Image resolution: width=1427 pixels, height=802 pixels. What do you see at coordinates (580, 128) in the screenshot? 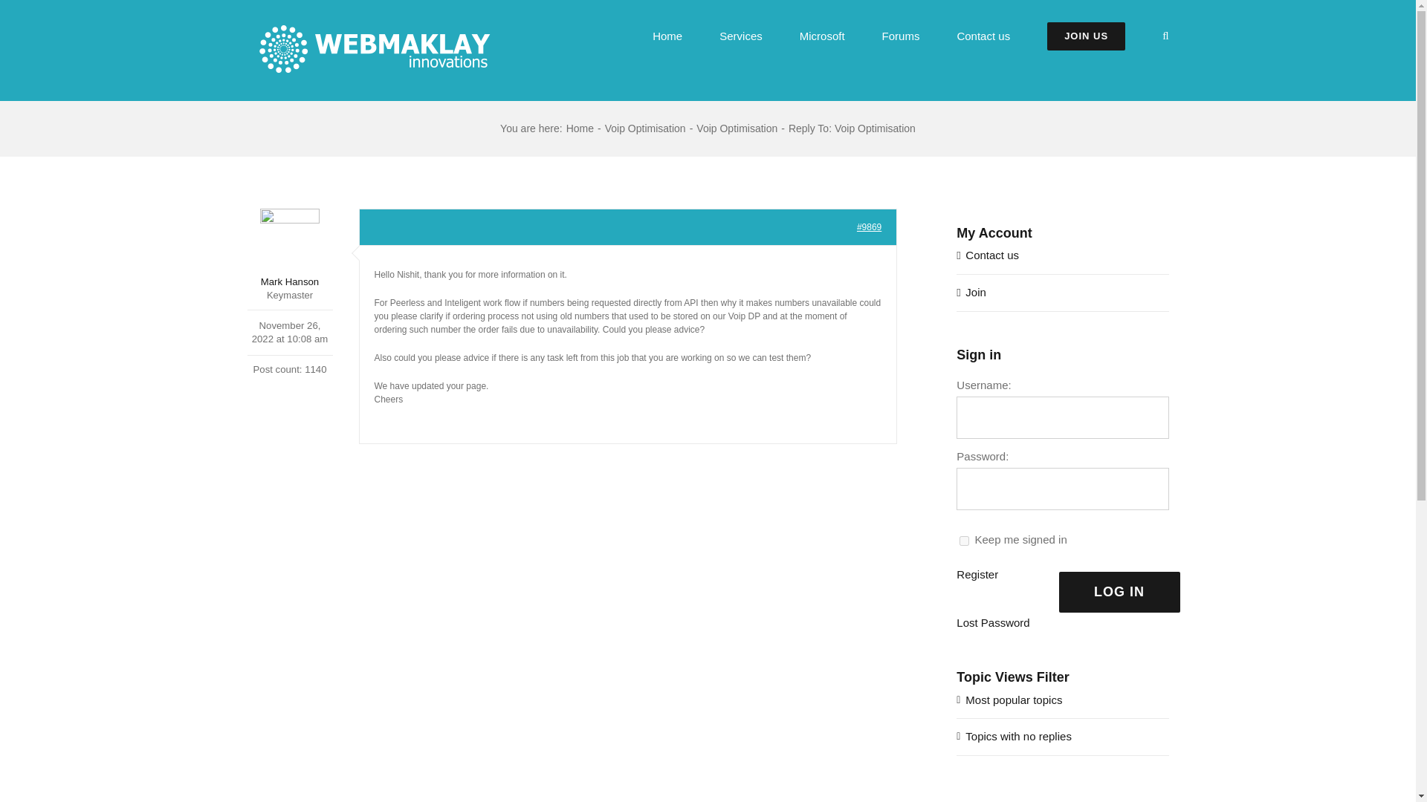
I see `Home` at bounding box center [580, 128].